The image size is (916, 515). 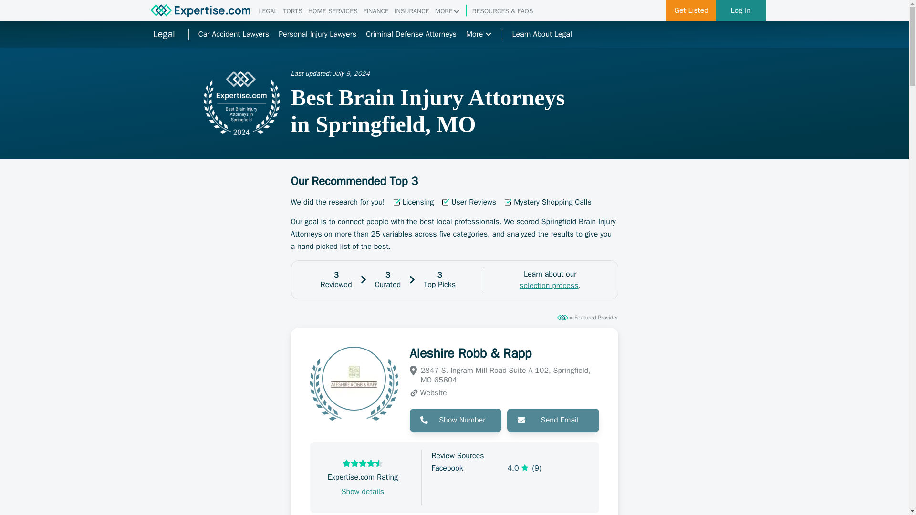 What do you see at coordinates (741, 10) in the screenshot?
I see `Log In` at bounding box center [741, 10].